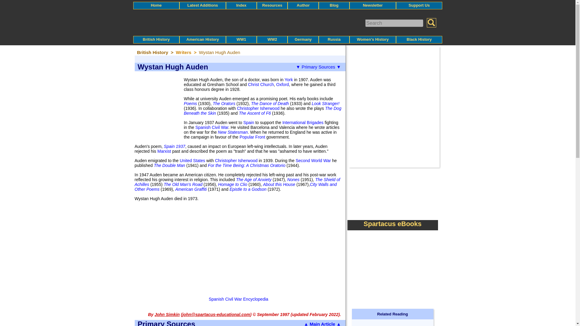 This screenshot has height=326, width=580. Describe the element at coordinates (303, 5) in the screenshot. I see `Author` at that location.